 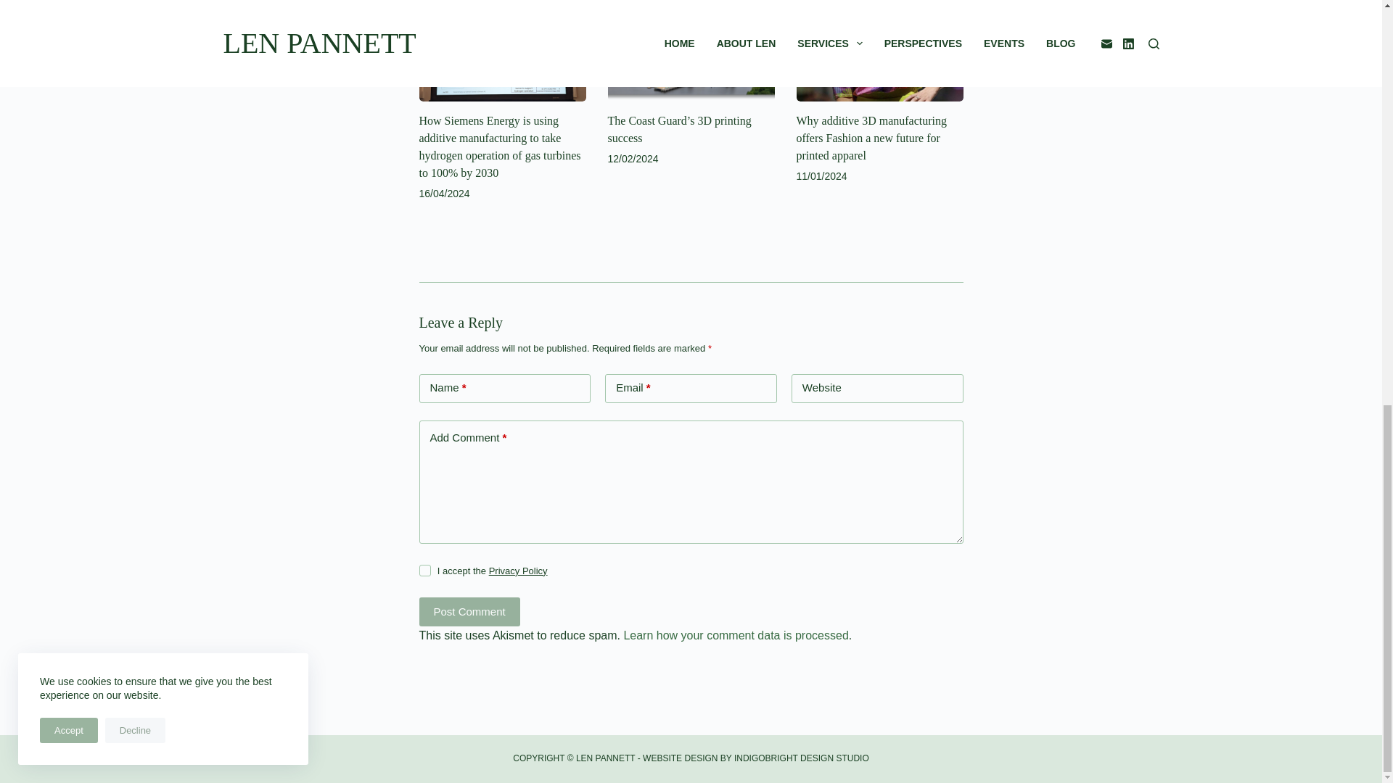 What do you see at coordinates (424, 570) in the screenshot?
I see `on` at bounding box center [424, 570].